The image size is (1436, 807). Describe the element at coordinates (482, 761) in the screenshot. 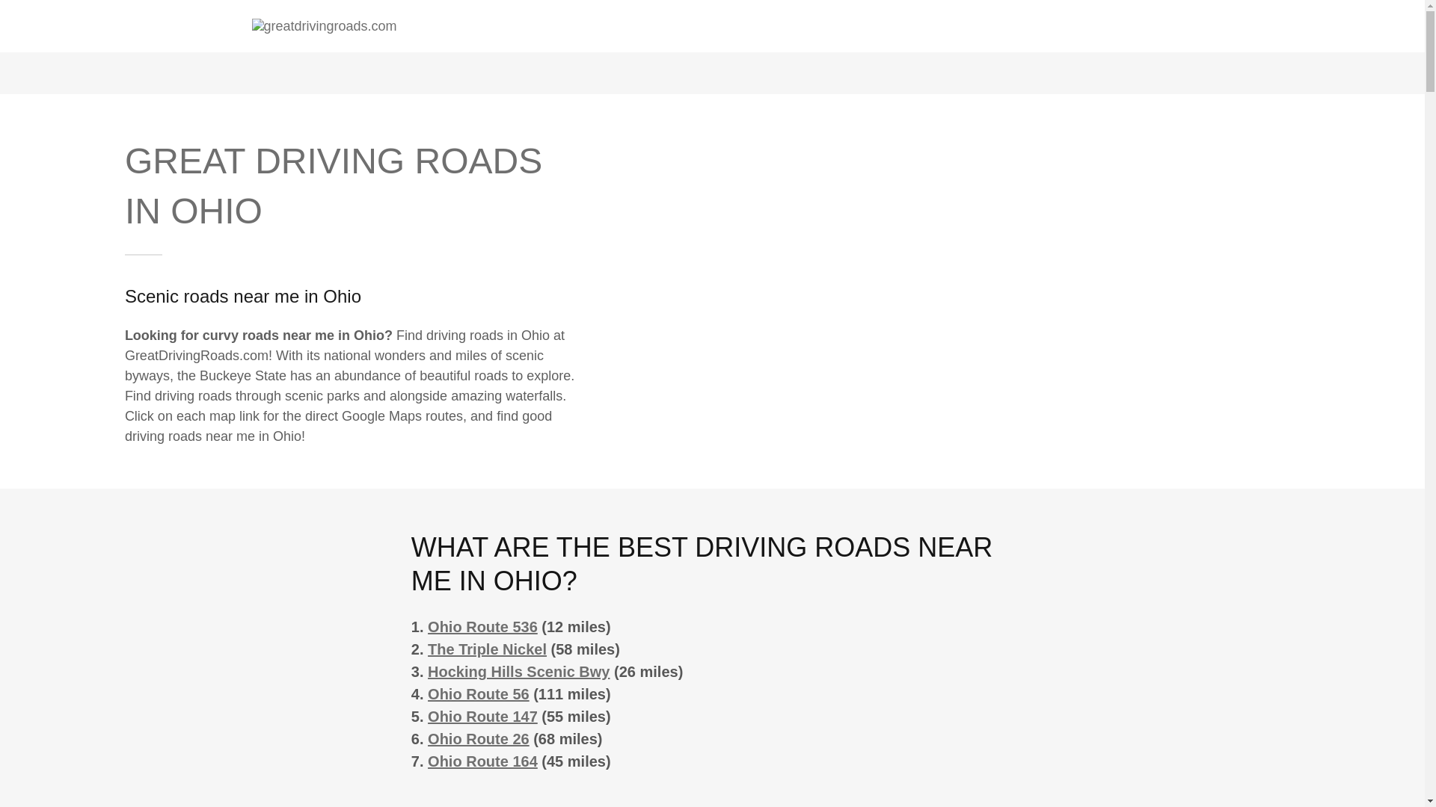

I see `Ohio Route 164` at that location.